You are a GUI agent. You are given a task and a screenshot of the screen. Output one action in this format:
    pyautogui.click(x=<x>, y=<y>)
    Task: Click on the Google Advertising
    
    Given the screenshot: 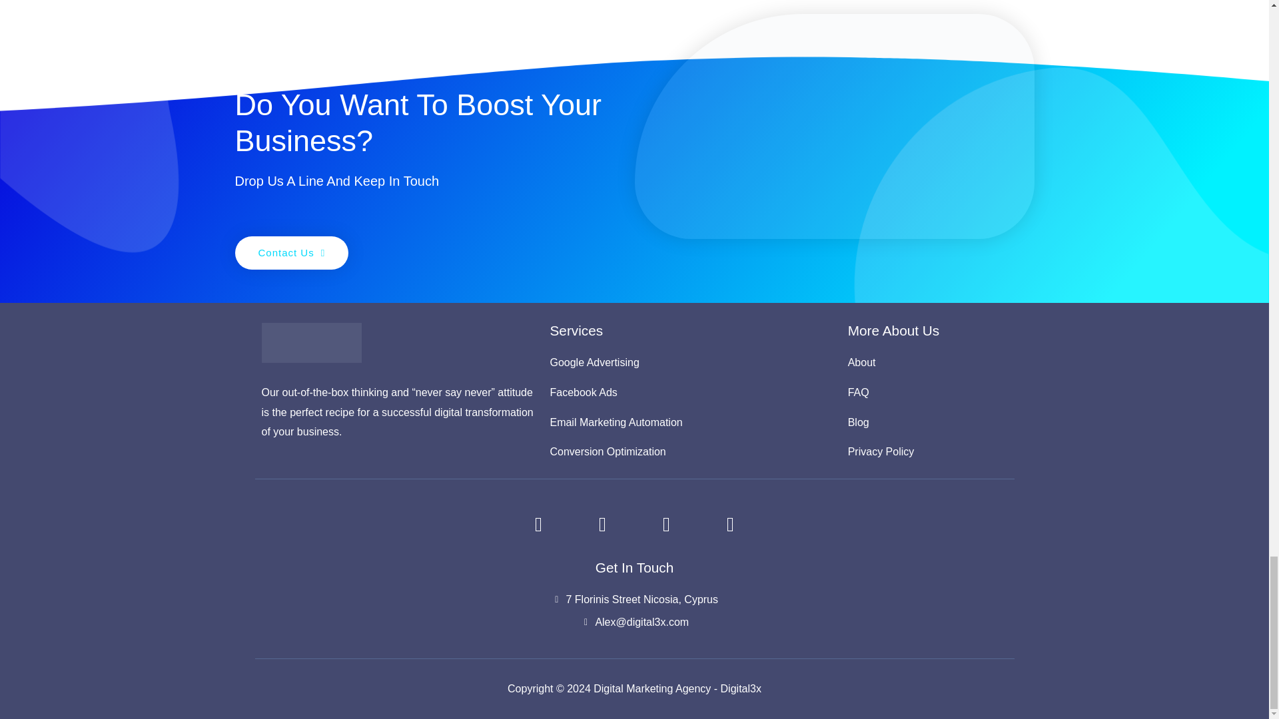 What is the action you would take?
    pyautogui.click(x=690, y=363)
    